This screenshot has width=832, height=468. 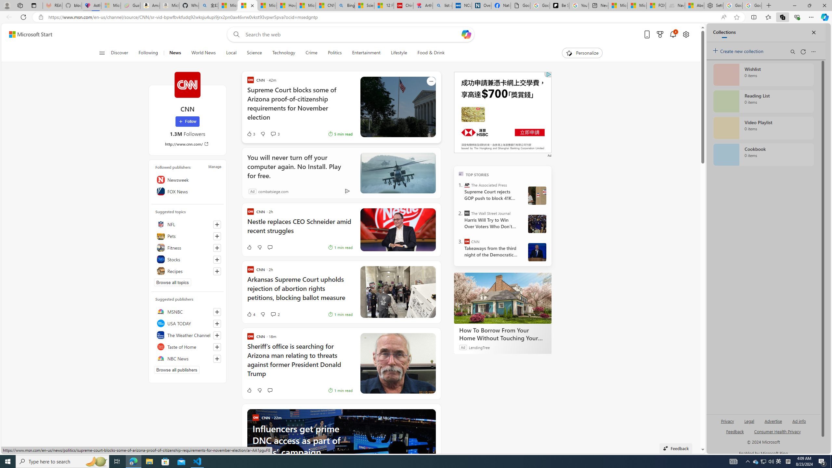 What do you see at coordinates (270, 390) in the screenshot?
I see `Start the conversation` at bounding box center [270, 390].